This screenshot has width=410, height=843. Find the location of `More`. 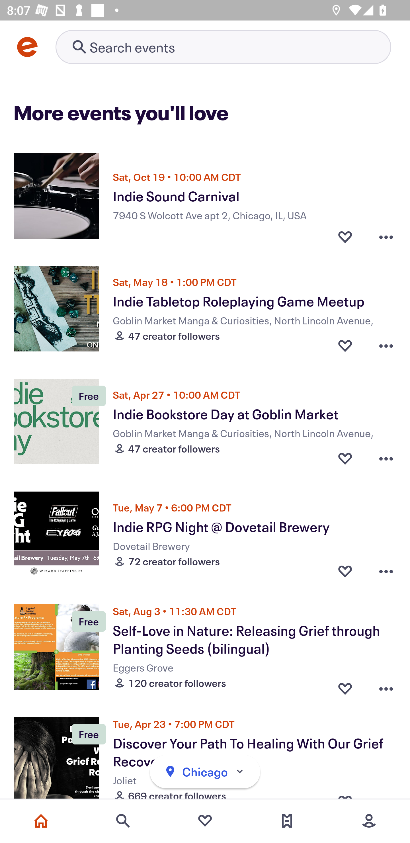

More is located at coordinates (369, 821).